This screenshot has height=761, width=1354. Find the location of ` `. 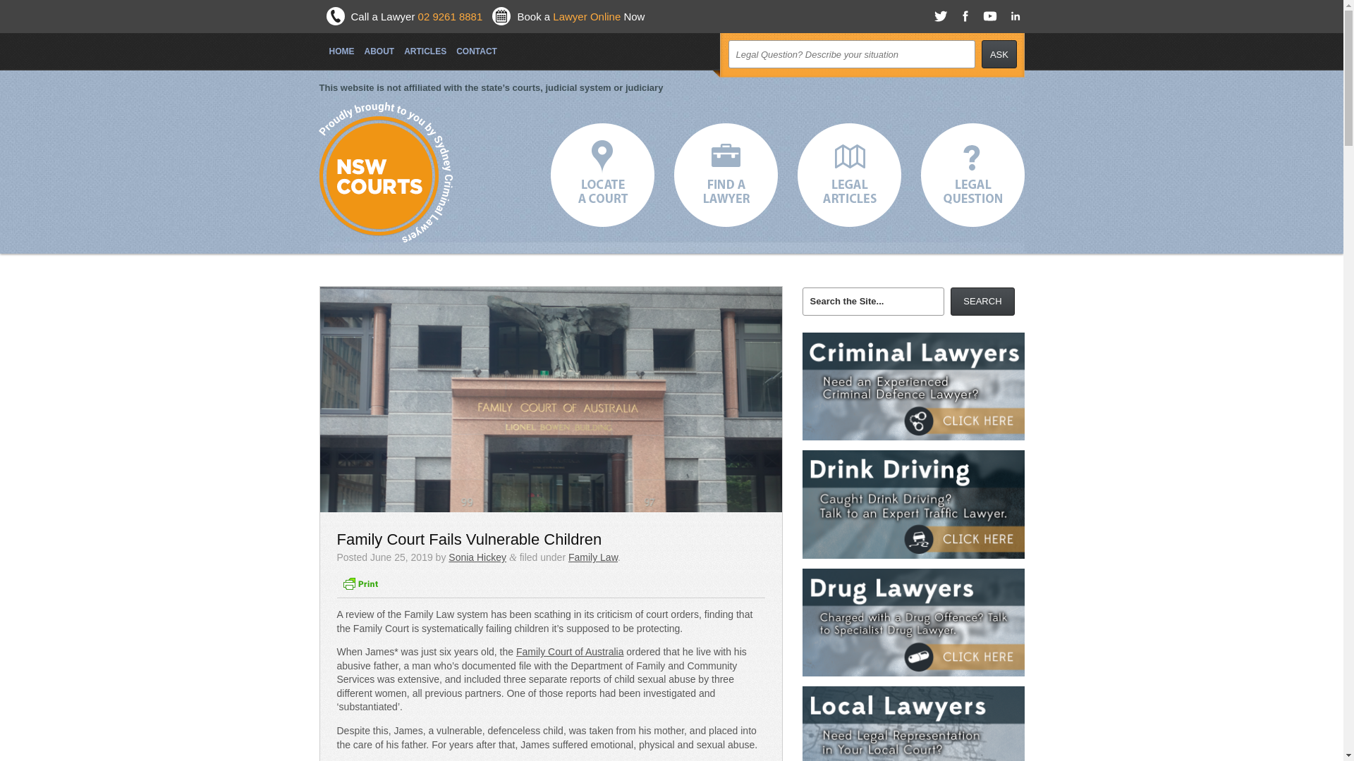

  is located at coordinates (849, 175).